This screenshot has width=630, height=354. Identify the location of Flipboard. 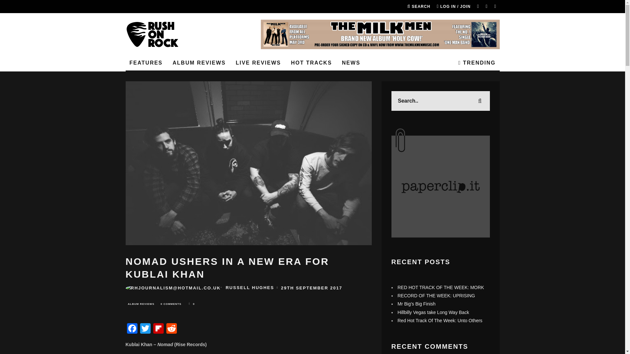
(158, 329).